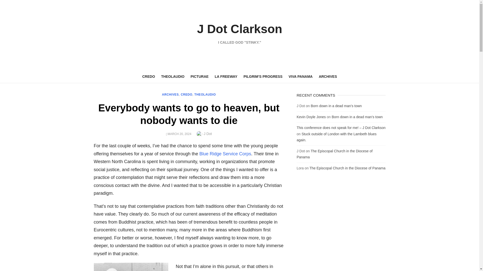  What do you see at coordinates (226, 77) in the screenshot?
I see `LA FREEWAY` at bounding box center [226, 77].